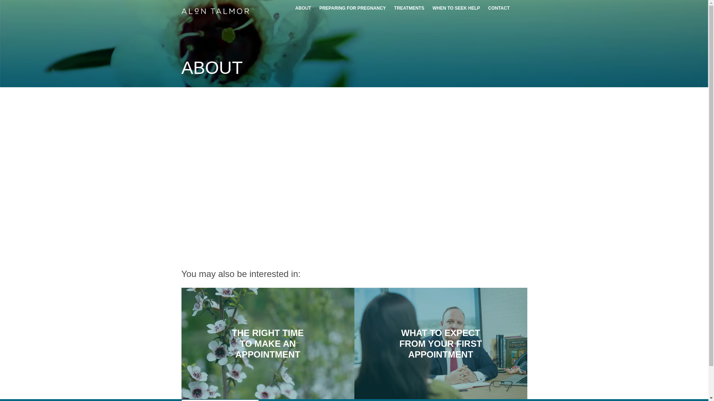 The height and width of the screenshot is (401, 714). Describe the element at coordinates (499, 8) in the screenshot. I see `CONTACT` at that location.